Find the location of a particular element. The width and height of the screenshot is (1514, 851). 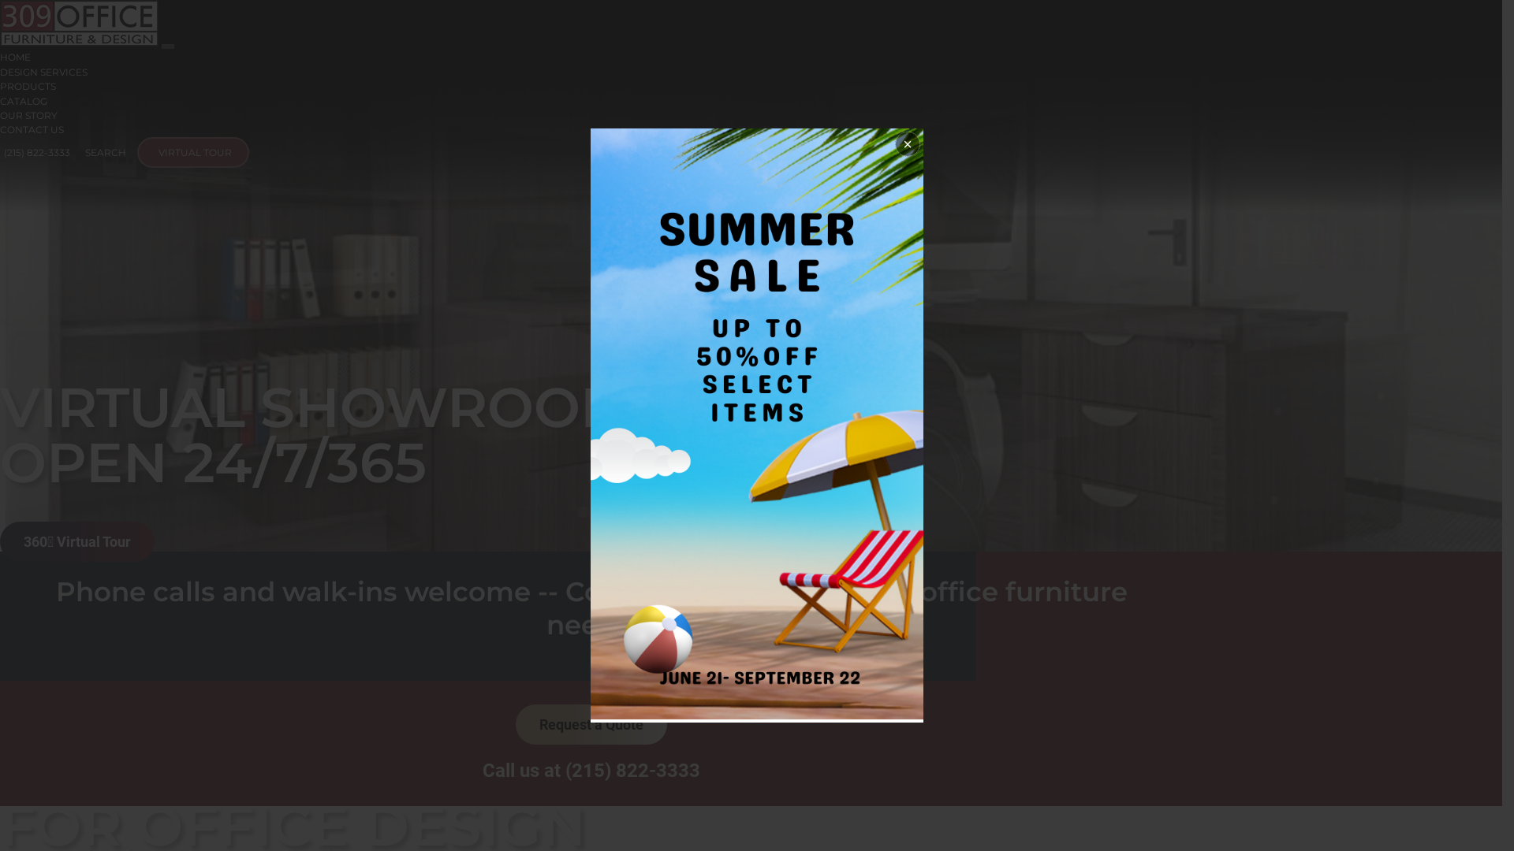

SEARCH is located at coordinates (104, 153).